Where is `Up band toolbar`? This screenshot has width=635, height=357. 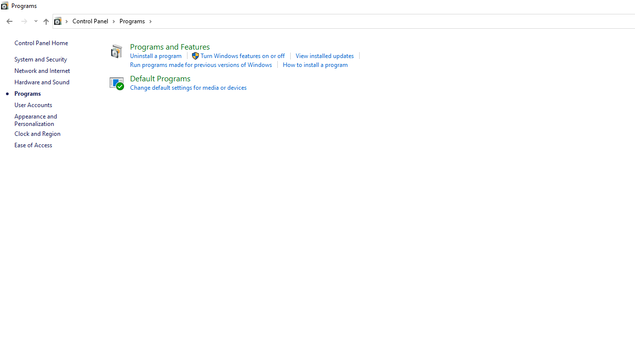
Up band toolbar is located at coordinates (46, 23).